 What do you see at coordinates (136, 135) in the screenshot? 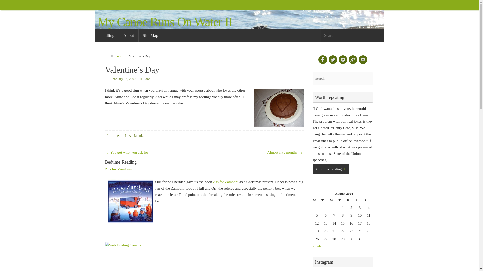
I see `Bookmark` at bounding box center [136, 135].